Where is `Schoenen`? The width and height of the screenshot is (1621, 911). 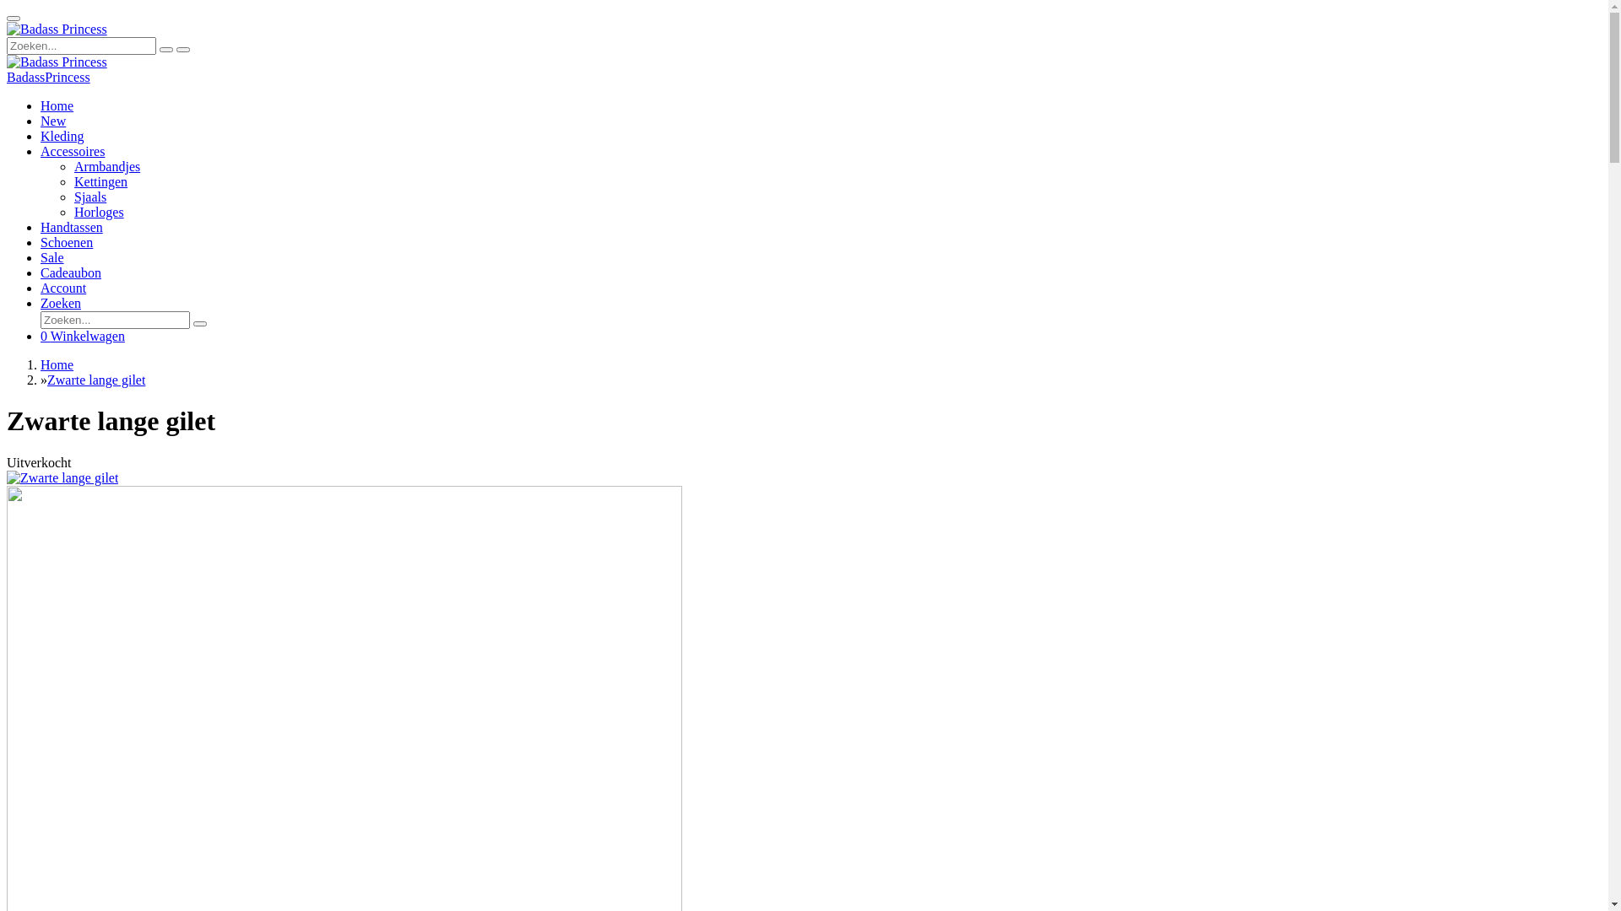 Schoenen is located at coordinates (67, 243).